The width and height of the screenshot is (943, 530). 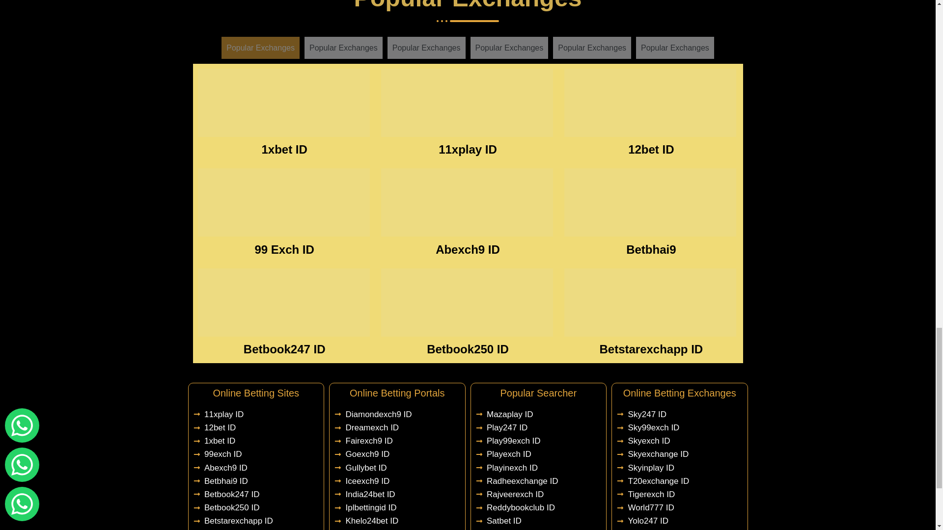 What do you see at coordinates (426, 48) in the screenshot?
I see `Popular Exchanges` at bounding box center [426, 48].